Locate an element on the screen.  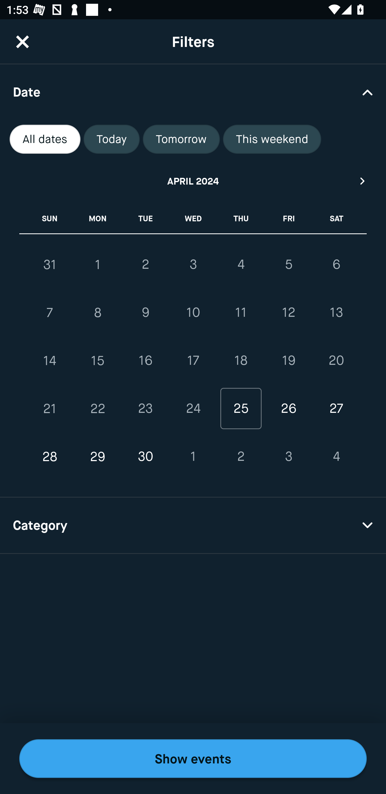
Show events is located at coordinates (193, 759).